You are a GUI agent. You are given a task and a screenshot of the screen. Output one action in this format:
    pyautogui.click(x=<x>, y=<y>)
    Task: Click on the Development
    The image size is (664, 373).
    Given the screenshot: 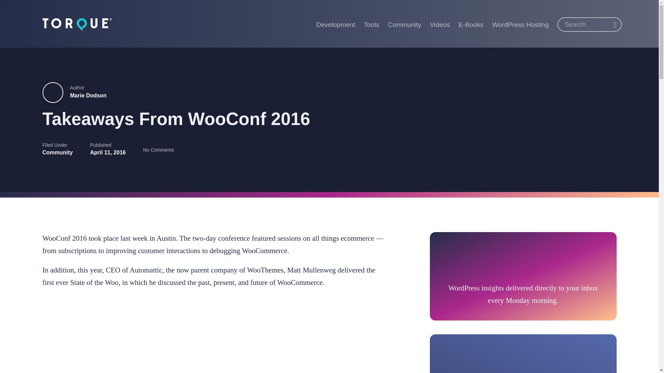 What is the action you would take?
    pyautogui.click(x=336, y=23)
    